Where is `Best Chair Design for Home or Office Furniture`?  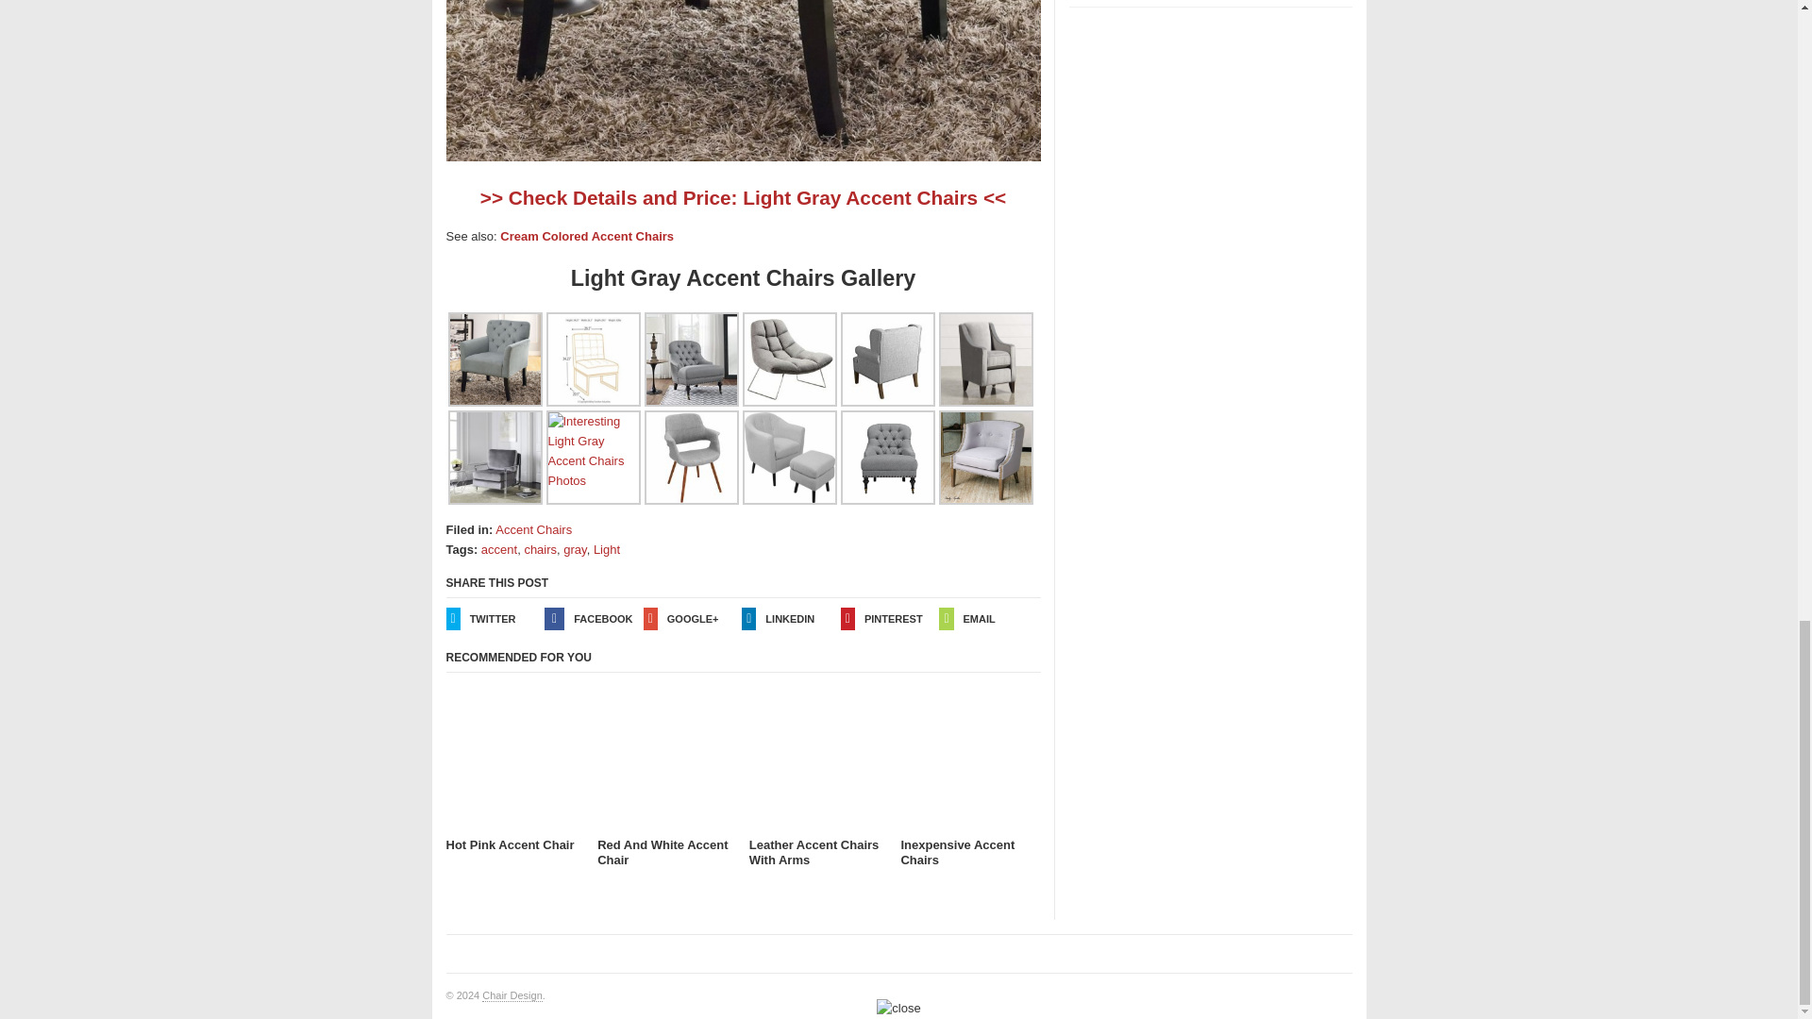
Best Chair Design for Home or Office Furniture is located at coordinates (512, 994).